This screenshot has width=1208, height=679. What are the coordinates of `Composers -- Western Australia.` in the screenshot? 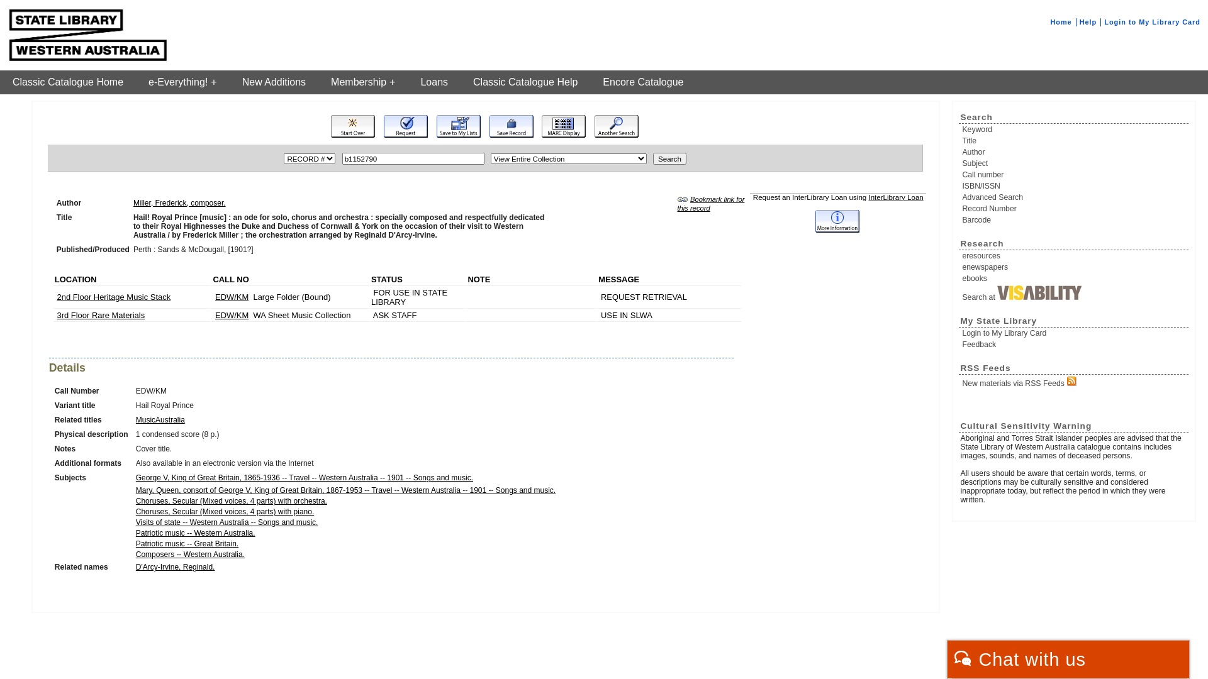 It's located at (190, 555).